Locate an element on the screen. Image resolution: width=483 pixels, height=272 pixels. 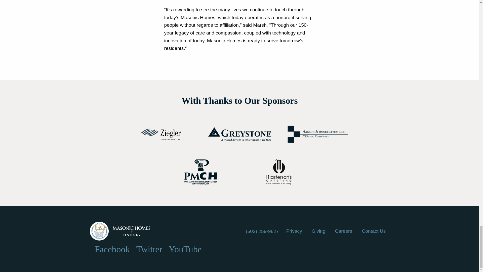
Ziegler is located at coordinates (162, 134).